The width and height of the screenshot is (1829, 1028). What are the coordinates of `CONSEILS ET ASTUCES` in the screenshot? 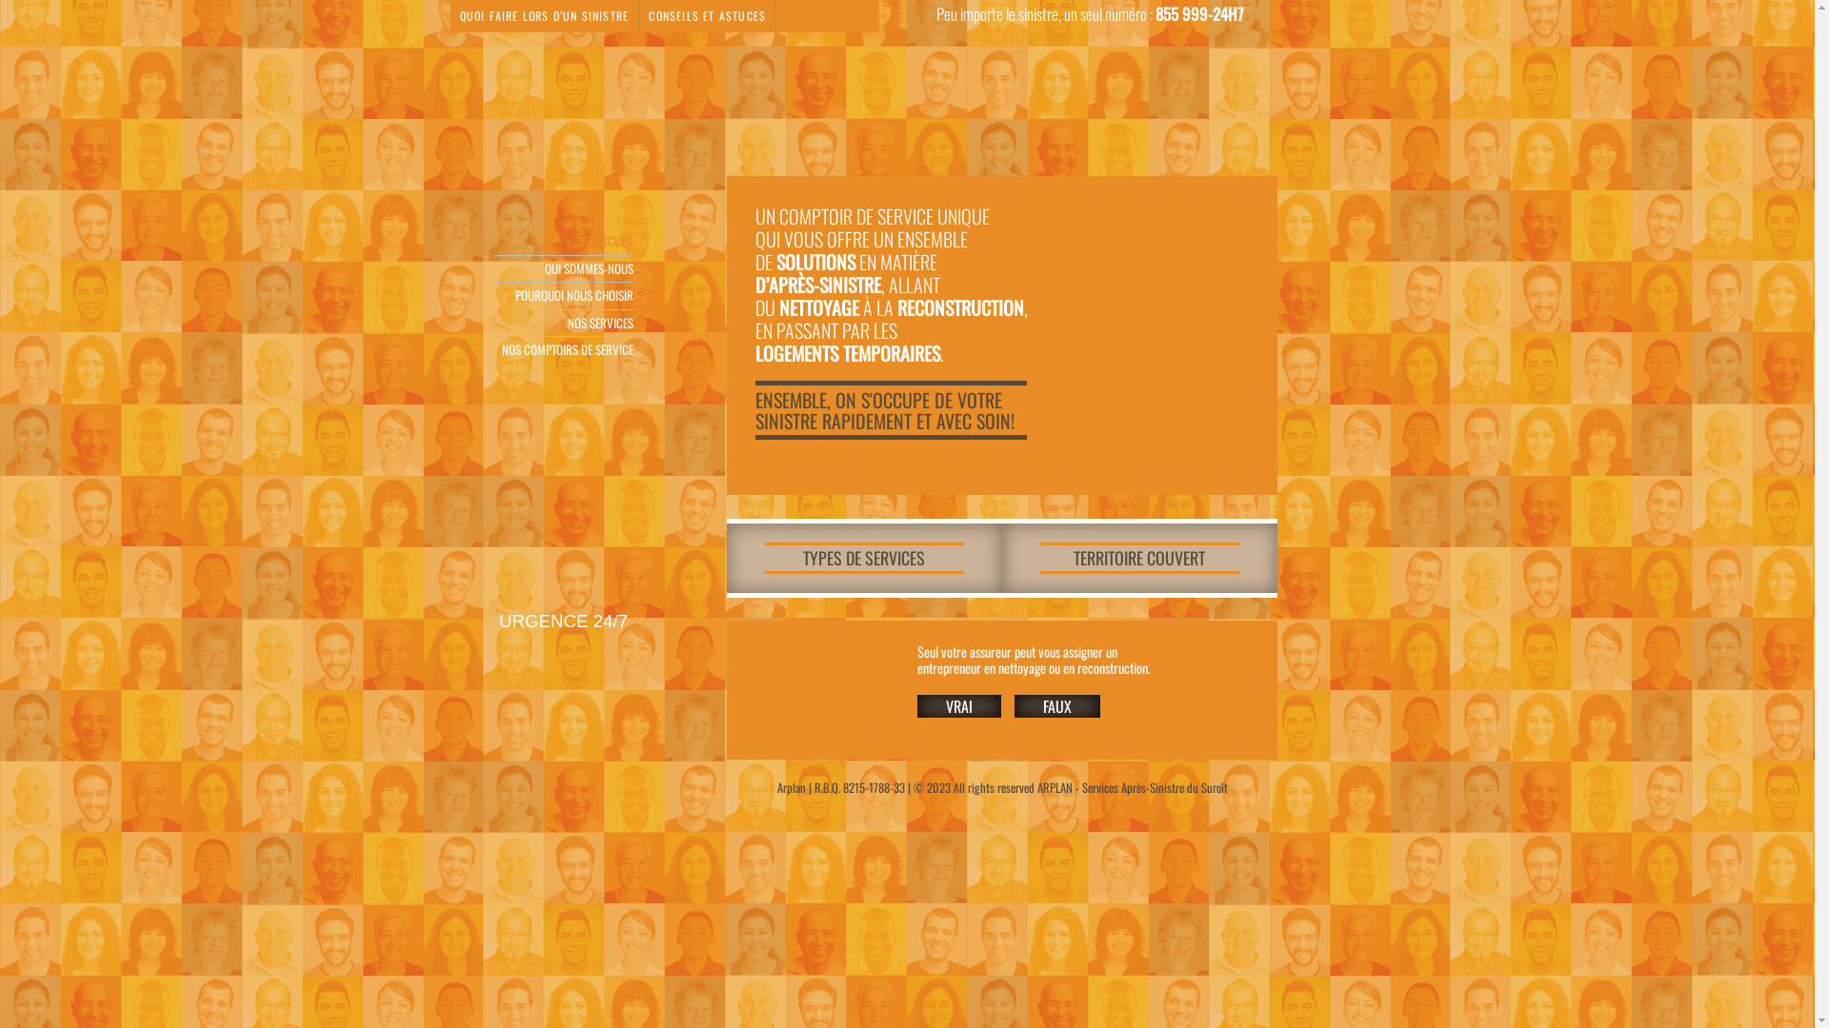 It's located at (707, 15).